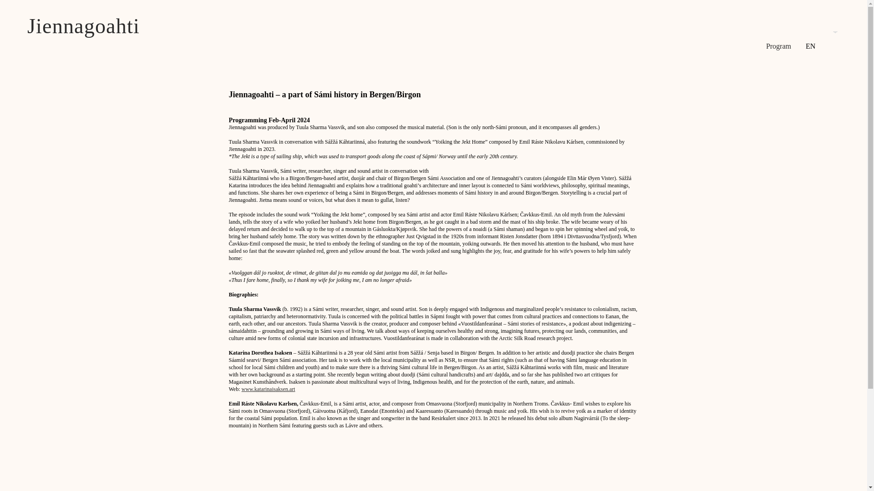 The image size is (874, 491). What do you see at coordinates (817, 39) in the screenshot?
I see `English` at bounding box center [817, 39].